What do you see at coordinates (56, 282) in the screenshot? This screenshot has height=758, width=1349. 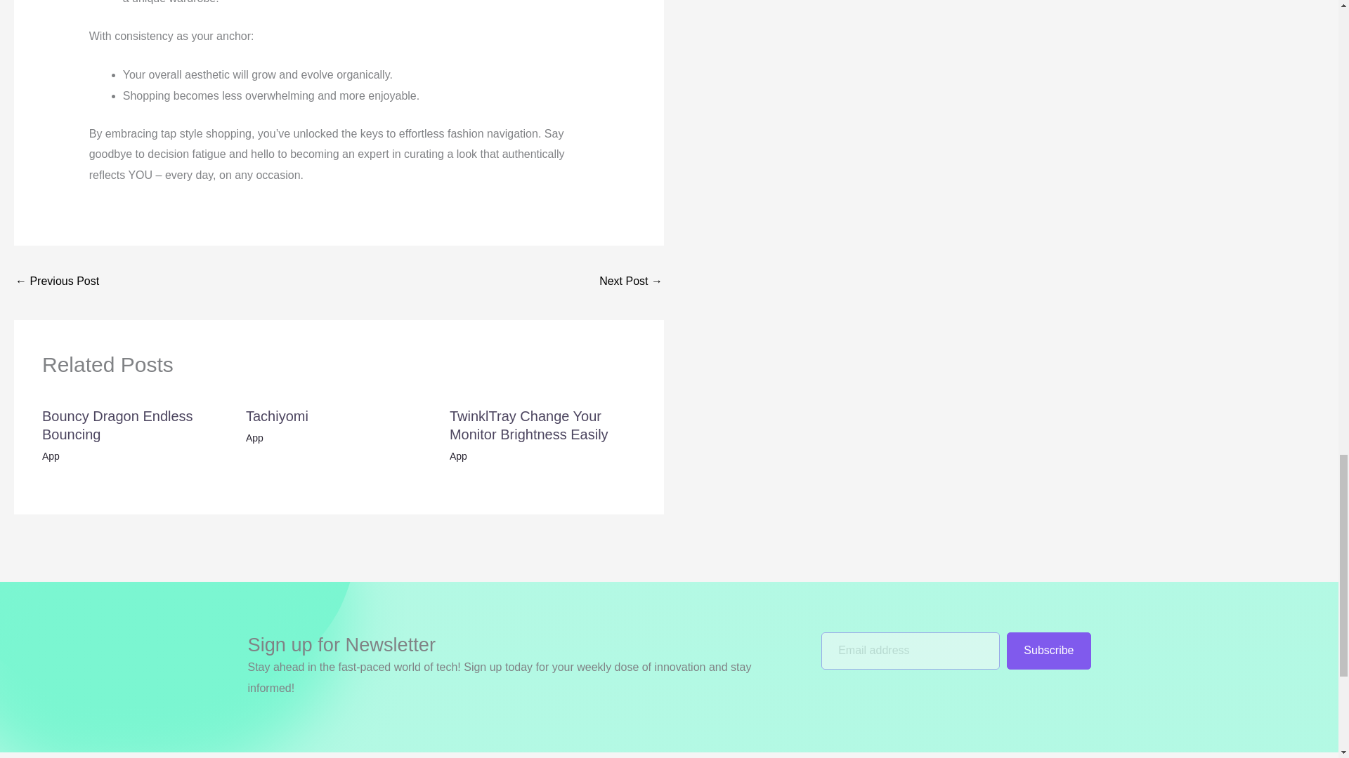 I see `Games Like Civilization VI` at bounding box center [56, 282].